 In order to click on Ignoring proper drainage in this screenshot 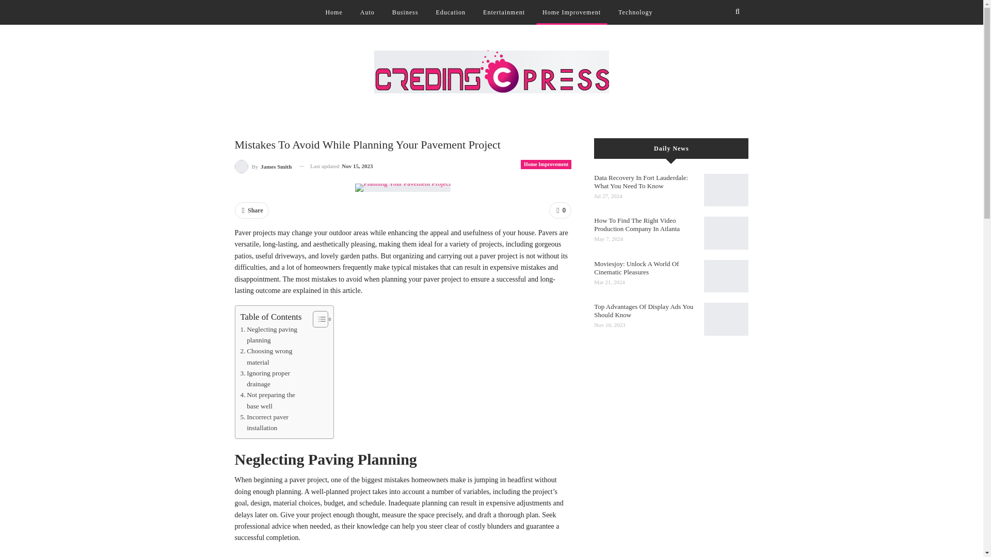, I will do `click(274, 379)`.